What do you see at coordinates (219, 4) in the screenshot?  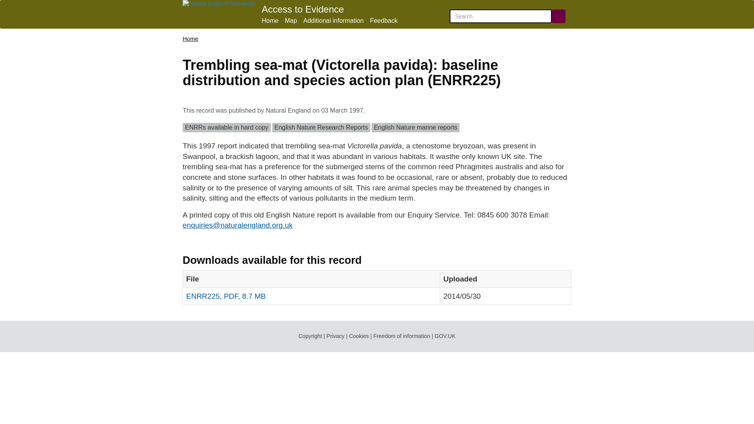 I see `Go to the Natural England homepage.` at bounding box center [219, 4].